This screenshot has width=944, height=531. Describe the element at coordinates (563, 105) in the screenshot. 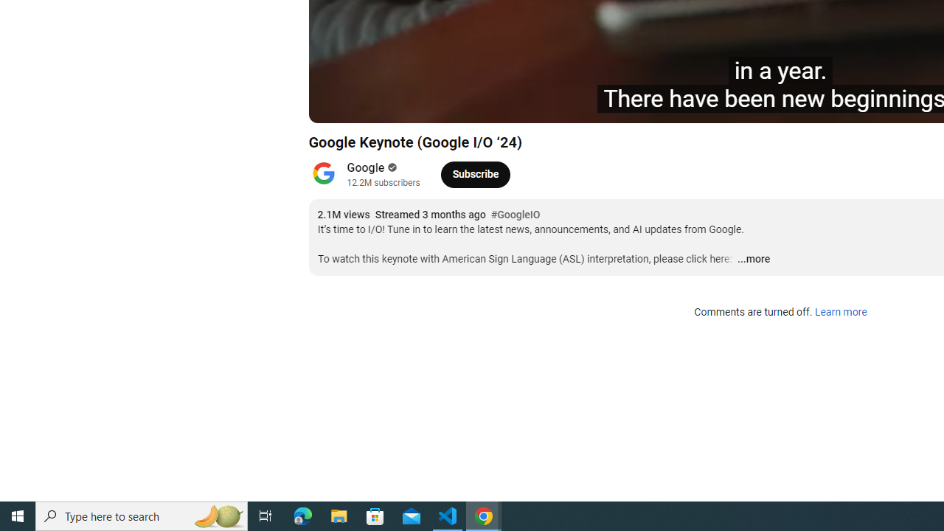

I see `Opening Film` at that location.